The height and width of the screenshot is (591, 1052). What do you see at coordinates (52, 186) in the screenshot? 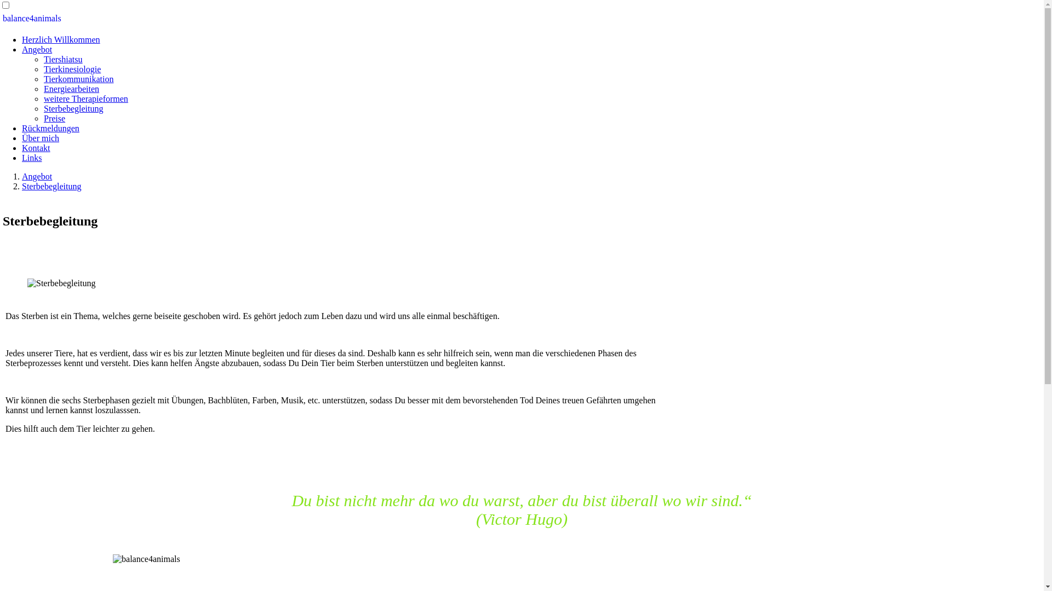
I see `Sterbebegleitung` at bounding box center [52, 186].